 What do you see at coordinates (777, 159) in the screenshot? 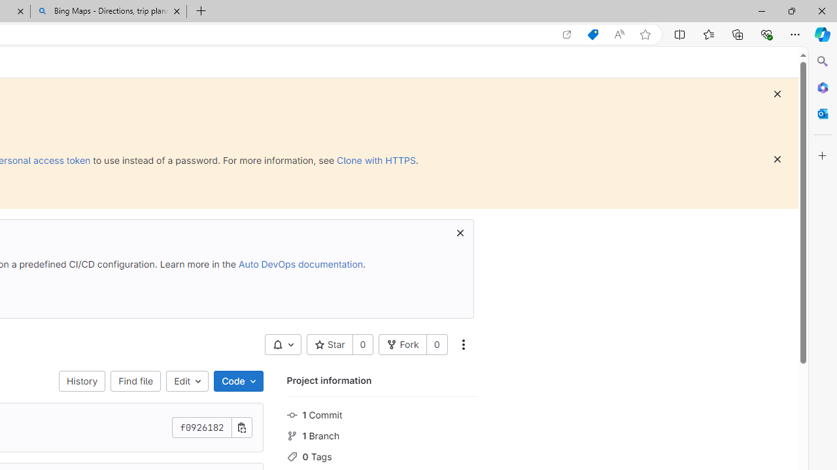
I see `Dismiss` at bounding box center [777, 159].